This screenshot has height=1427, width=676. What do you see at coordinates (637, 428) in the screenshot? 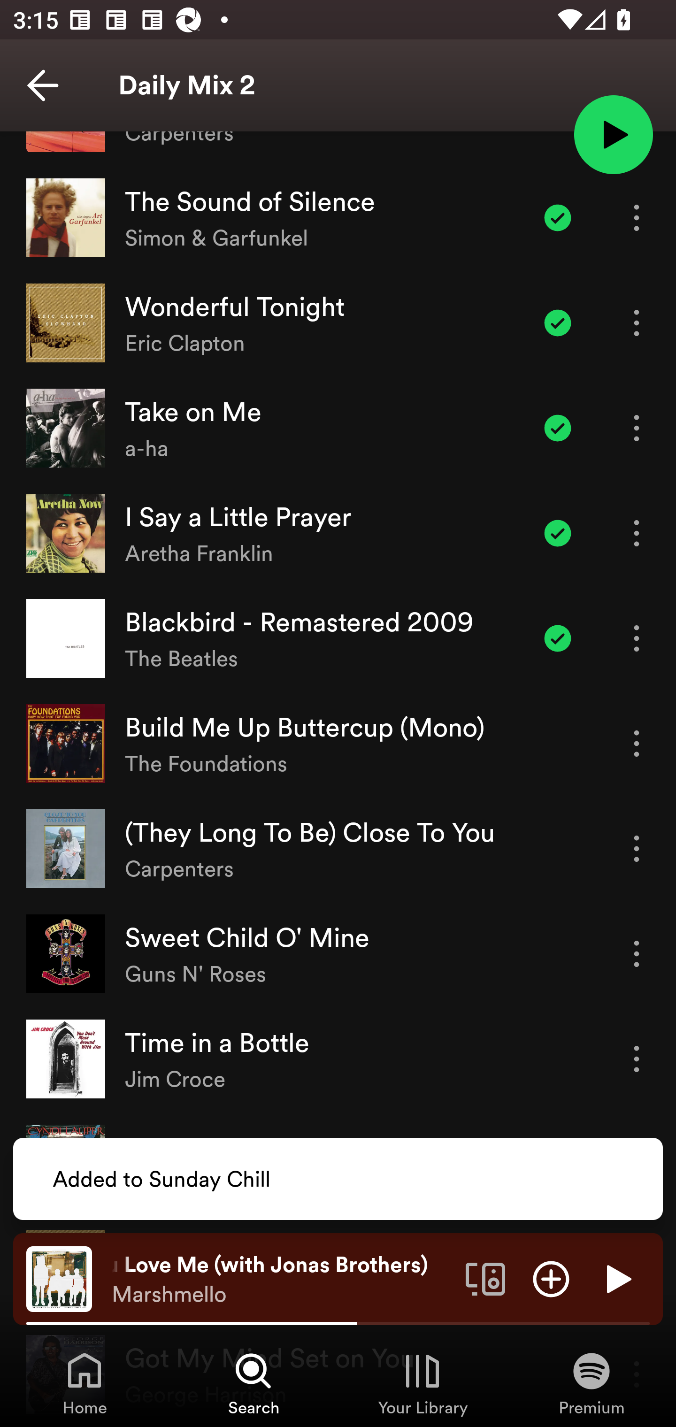
I see `More options for song Take on Me` at bounding box center [637, 428].